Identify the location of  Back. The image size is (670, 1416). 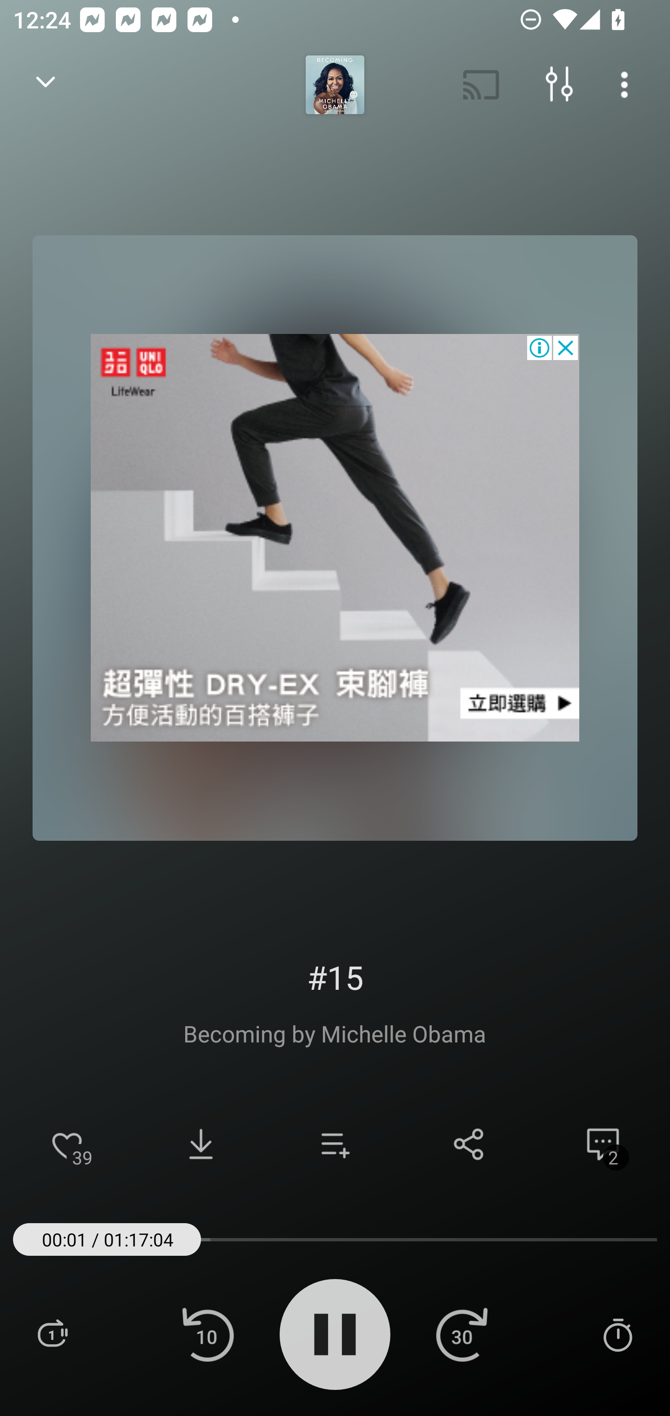
(46, 85).